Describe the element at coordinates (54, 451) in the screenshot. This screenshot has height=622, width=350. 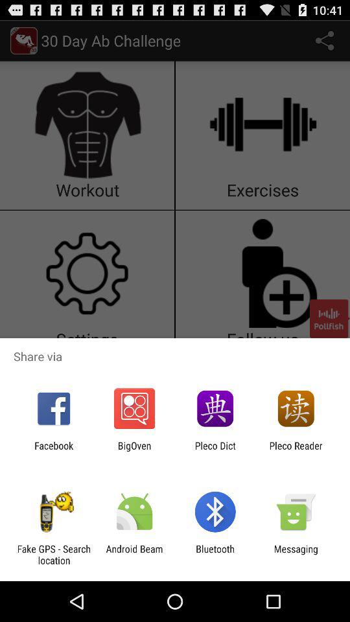
I see `turn off the facebook` at that location.